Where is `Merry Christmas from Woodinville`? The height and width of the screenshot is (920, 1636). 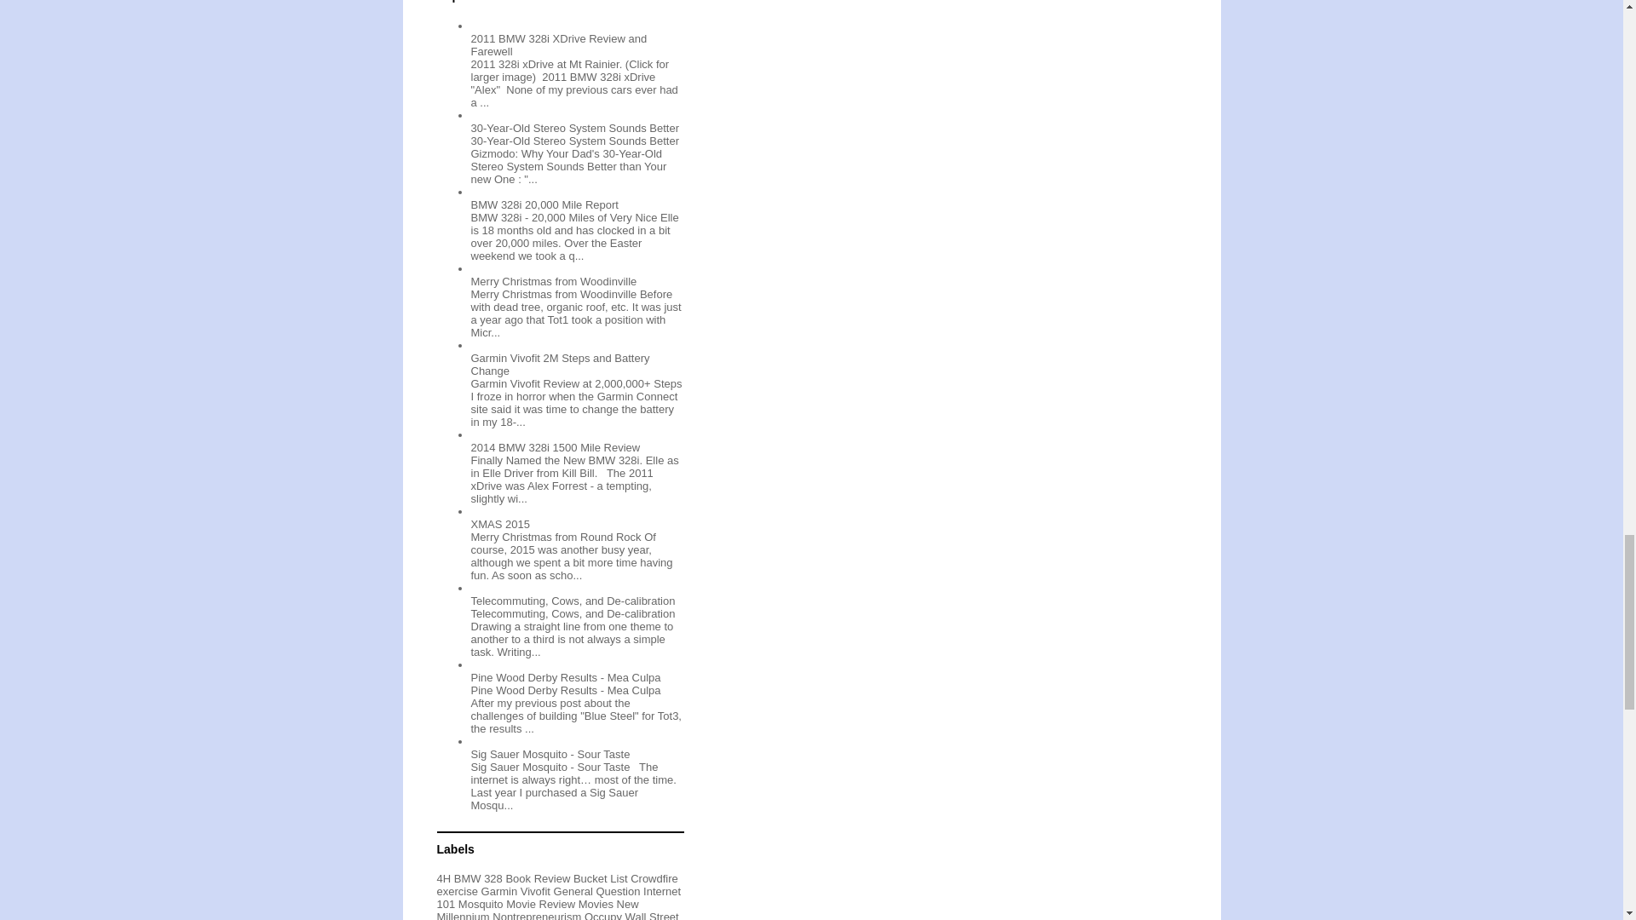 Merry Christmas from Woodinville is located at coordinates (553, 281).